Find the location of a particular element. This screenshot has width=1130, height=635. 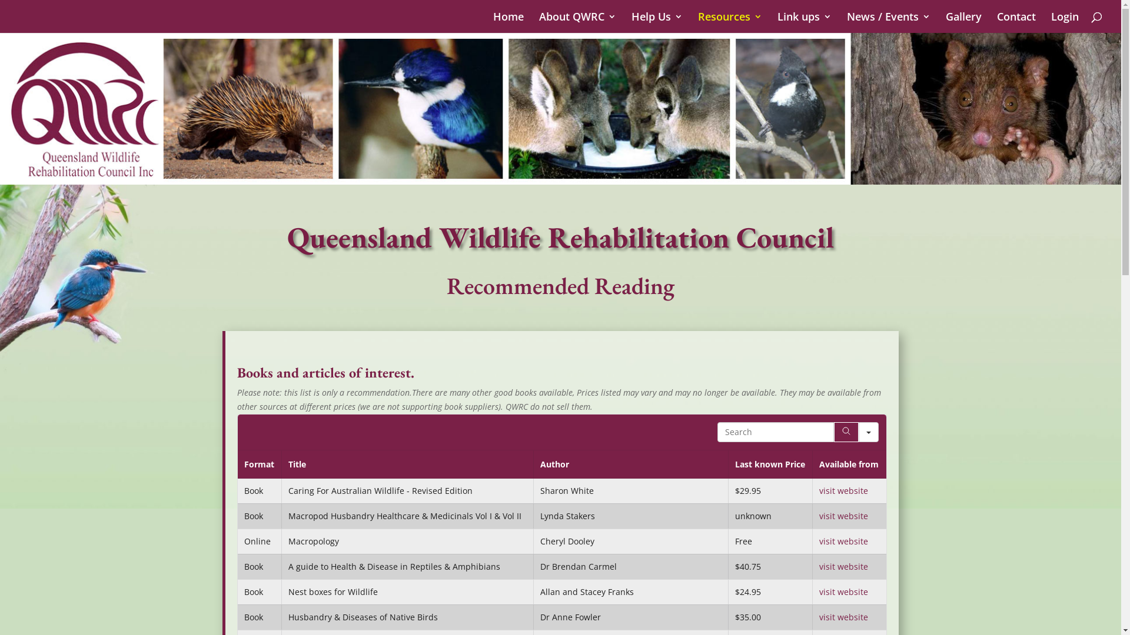

Contact is located at coordinates (1016, 22).